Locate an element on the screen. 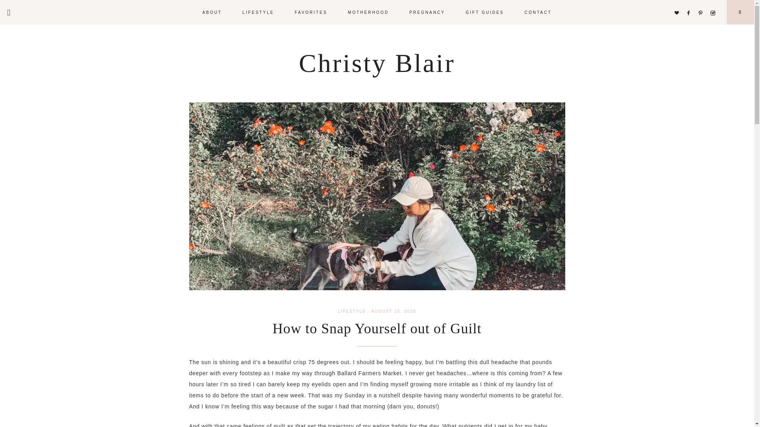 This screenshot has height=427, width=760. FAVORITES is located at coordinates (311, 12).